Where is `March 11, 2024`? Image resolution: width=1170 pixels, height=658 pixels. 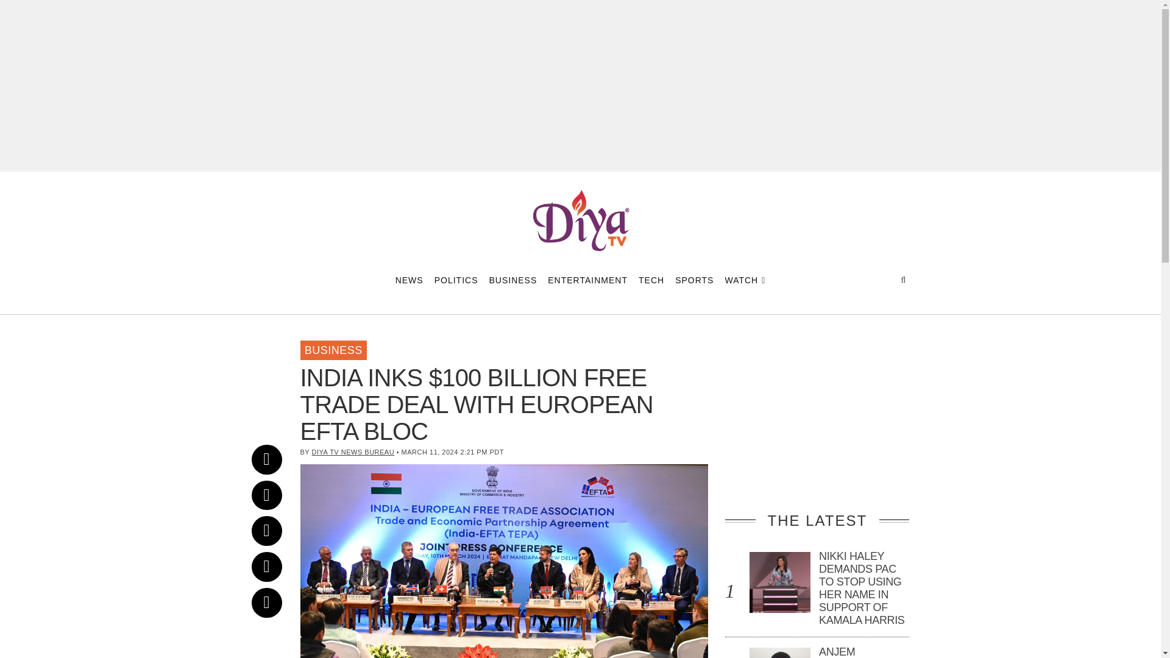 March 11, 2024 is located at coordinates (275, 341).